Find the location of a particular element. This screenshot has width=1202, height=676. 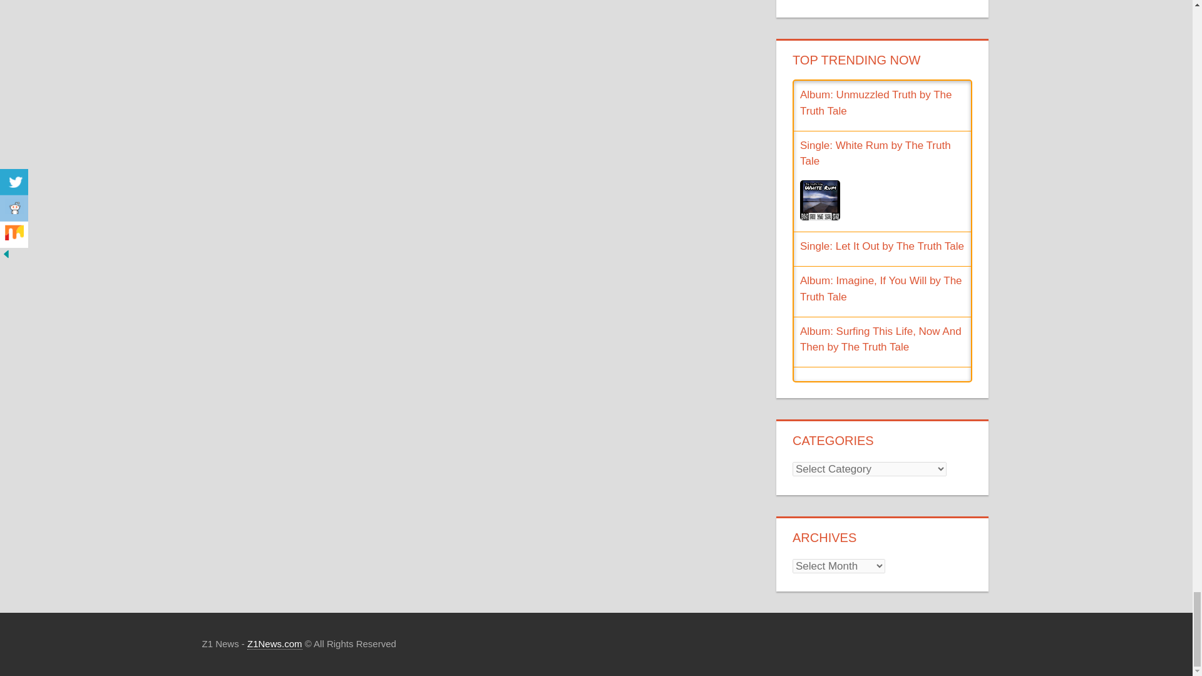

Album: Surfing This Life, Now And Then by The Truth Tale is located at coordinates (881, 339).